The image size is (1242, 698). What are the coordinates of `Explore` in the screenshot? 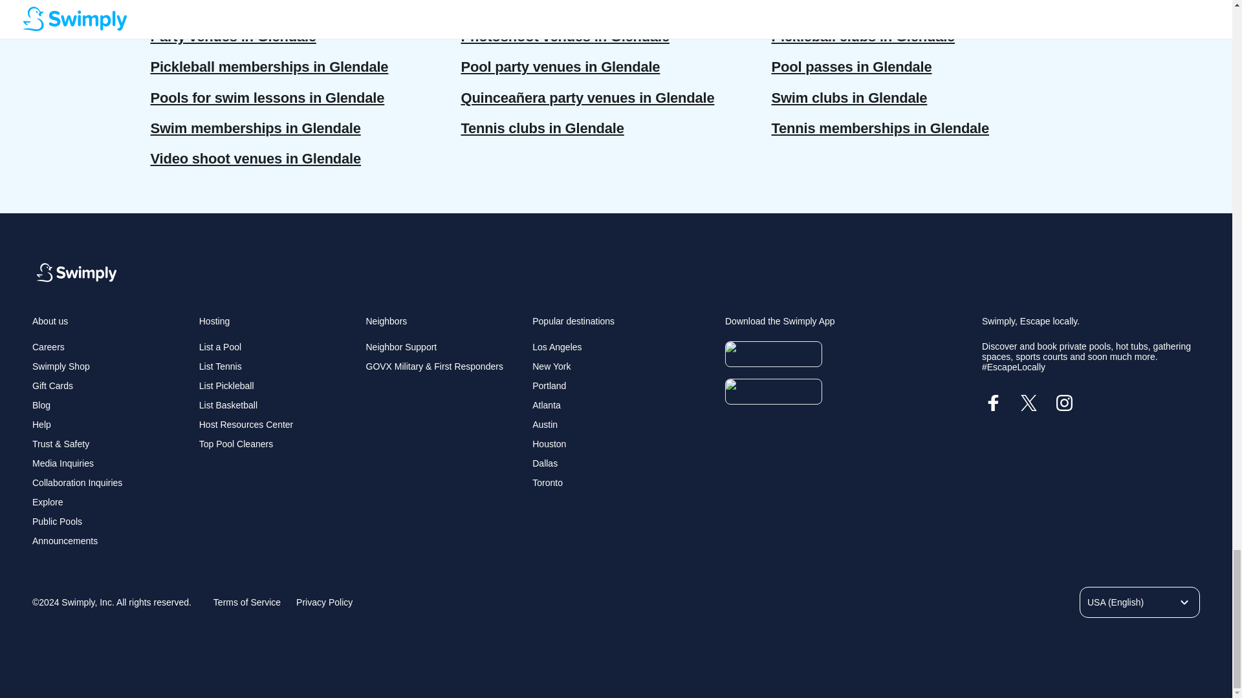 It's located at (47, 502).